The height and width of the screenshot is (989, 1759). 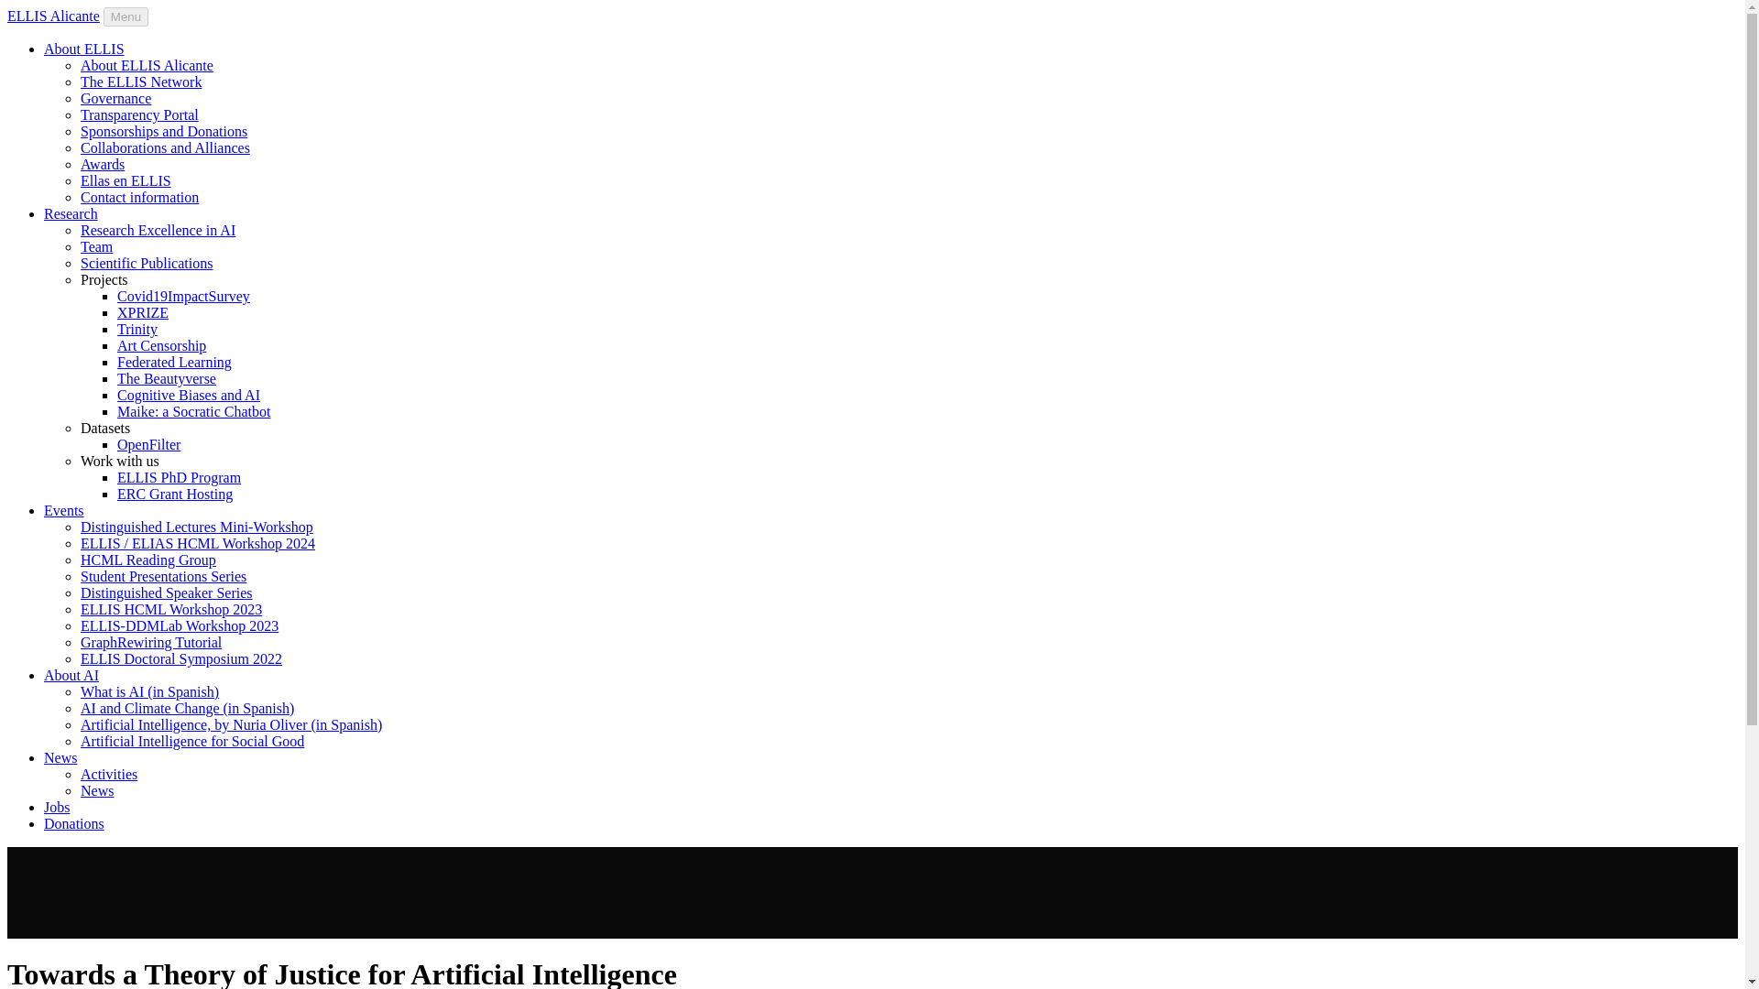 What do you see at coordinates (165, 147) in the screenshot?
I see `Collaborations and Alliances` at bounding box center [165, 147].